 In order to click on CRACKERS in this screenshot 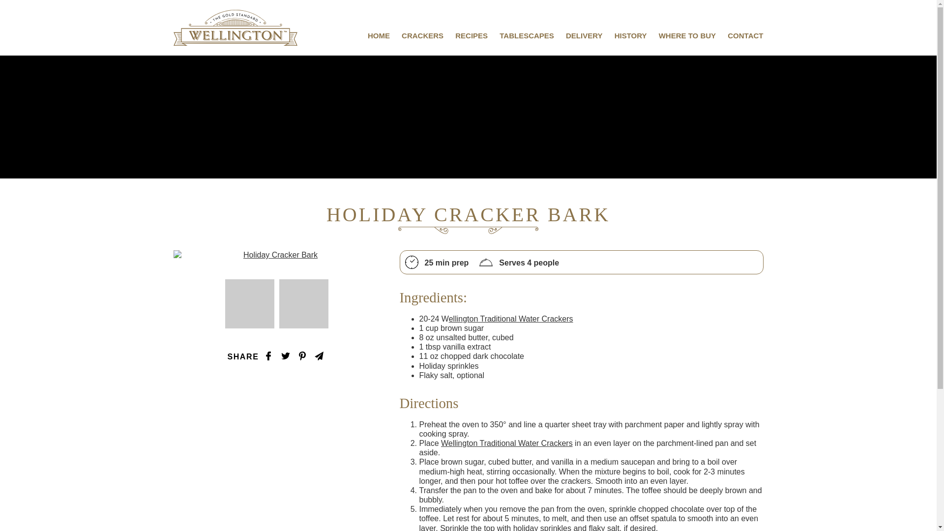, I will do `click(423, 35)`.